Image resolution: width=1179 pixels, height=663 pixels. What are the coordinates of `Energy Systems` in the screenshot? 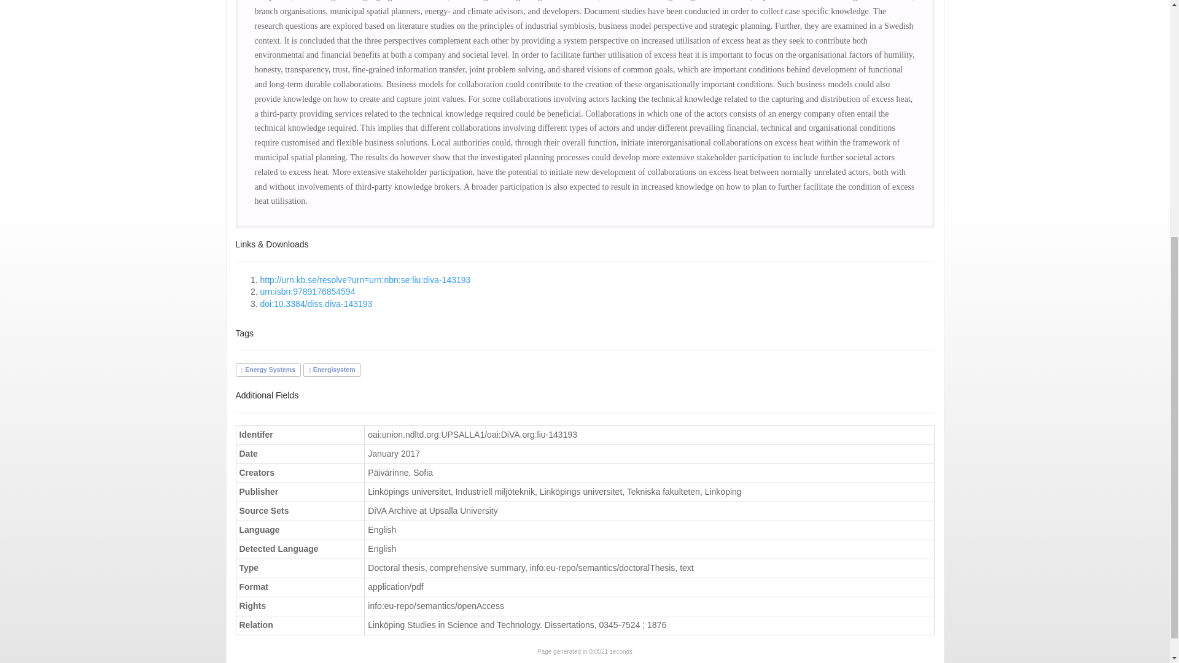 It's located at (268, 370).